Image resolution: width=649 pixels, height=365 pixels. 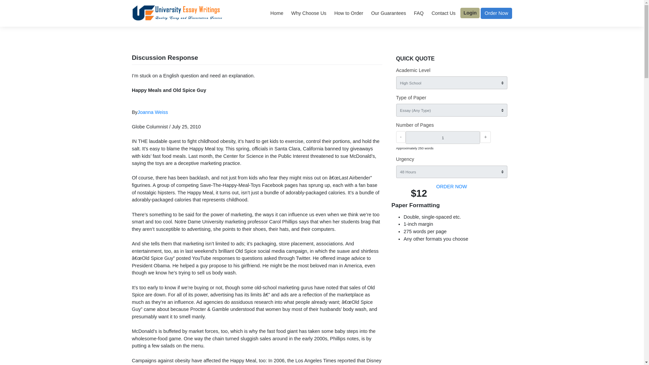 What do you see at coordinates (387, 15) in the screenshot?
I see `How to Order` at bounding box center [387, 15].